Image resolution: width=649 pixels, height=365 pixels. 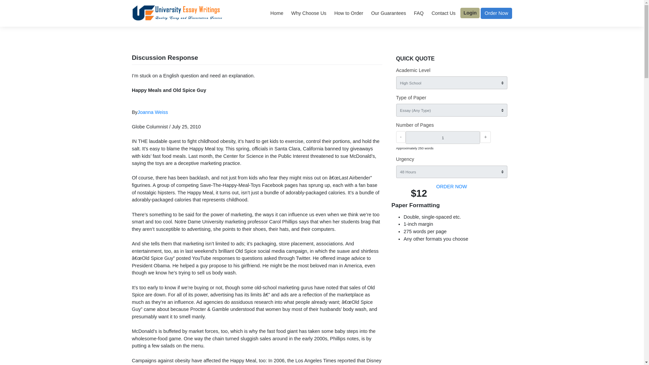 What do you see at coordinates (387, 15) in the screenshot?
I see `How to Order` at bounding box center [387, 15].